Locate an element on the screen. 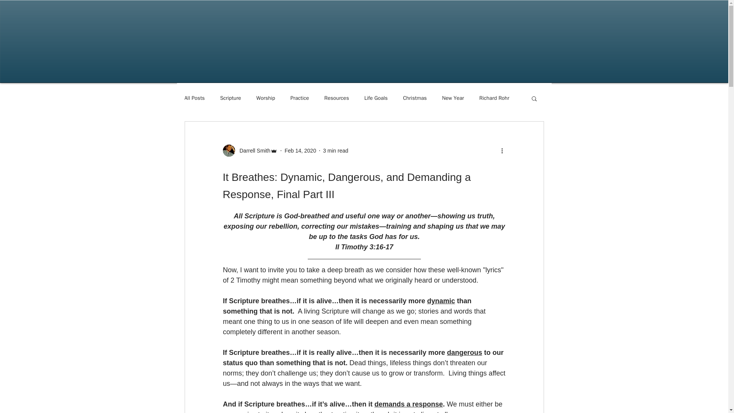  New Year is located at coordinates (453, 98).